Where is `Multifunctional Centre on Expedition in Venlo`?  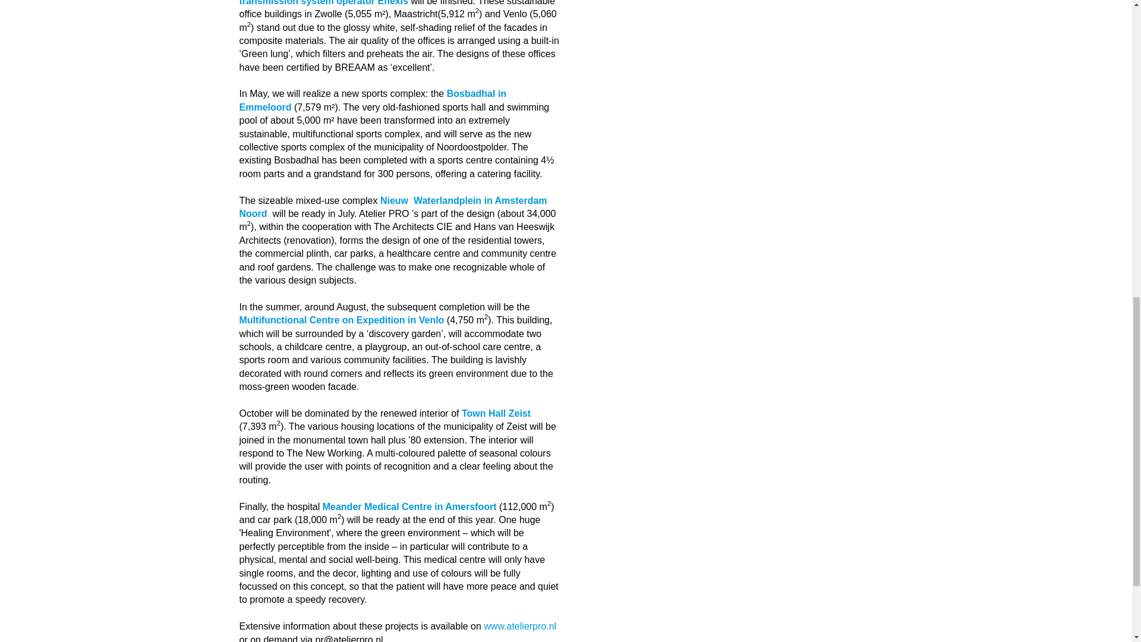 Multifunctional Centre on Expedition in Venlo is located at coordinates (342, 320).